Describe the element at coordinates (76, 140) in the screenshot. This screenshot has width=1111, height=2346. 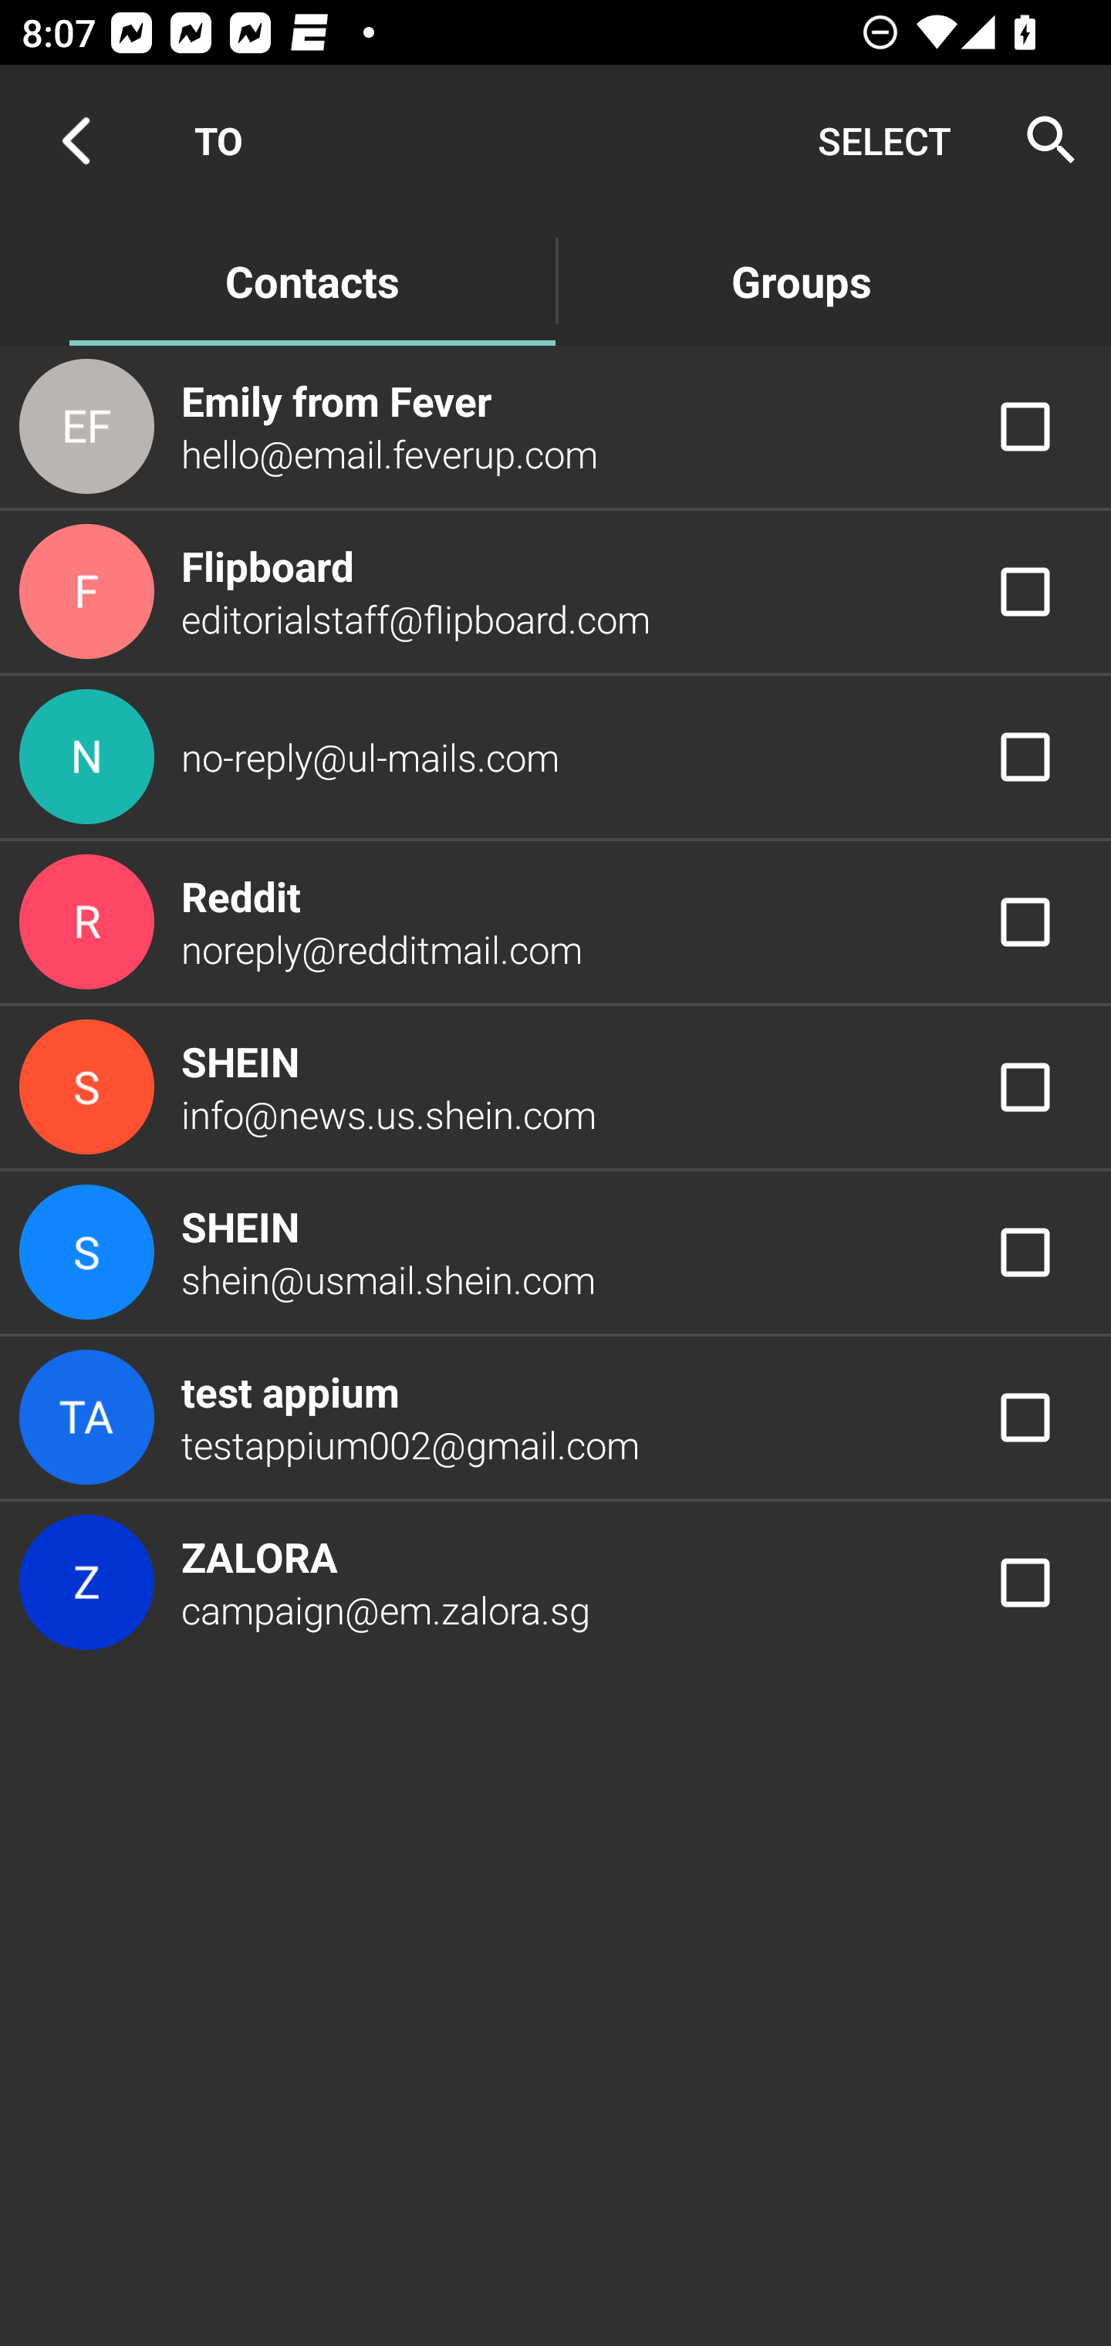
I see `Navigate up` at that location.